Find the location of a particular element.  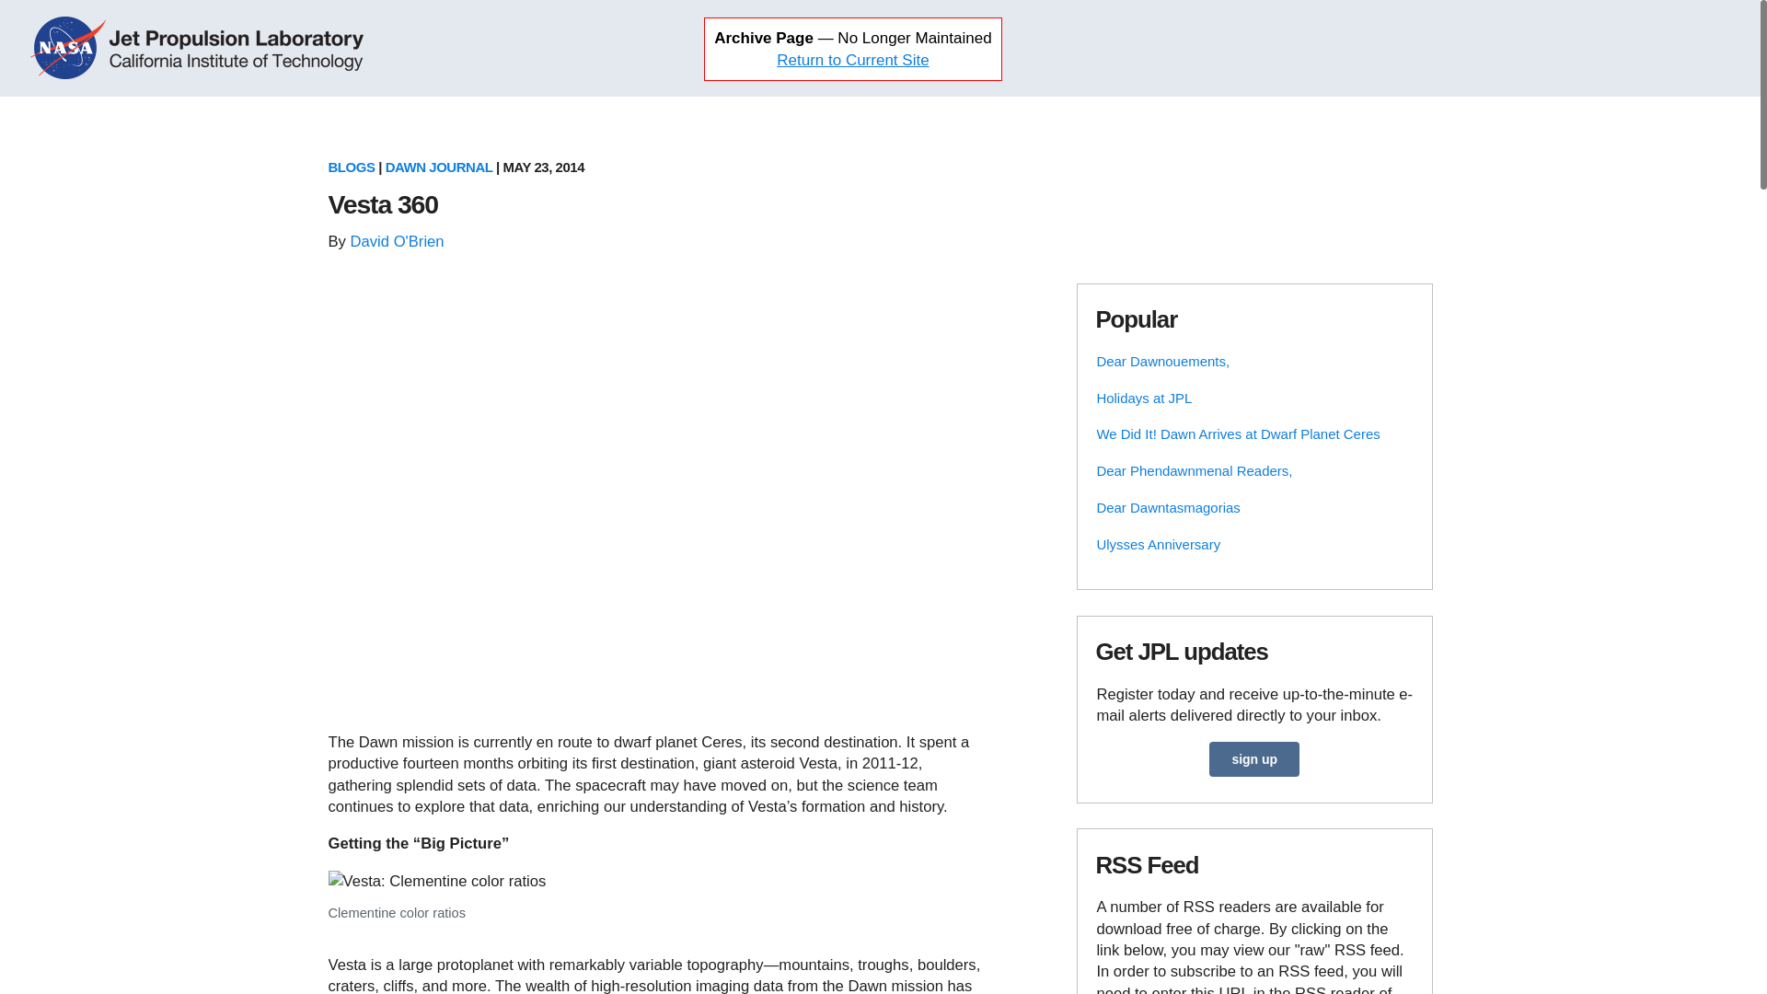

Holidays at JPL is located at coordinates (1143, 398).